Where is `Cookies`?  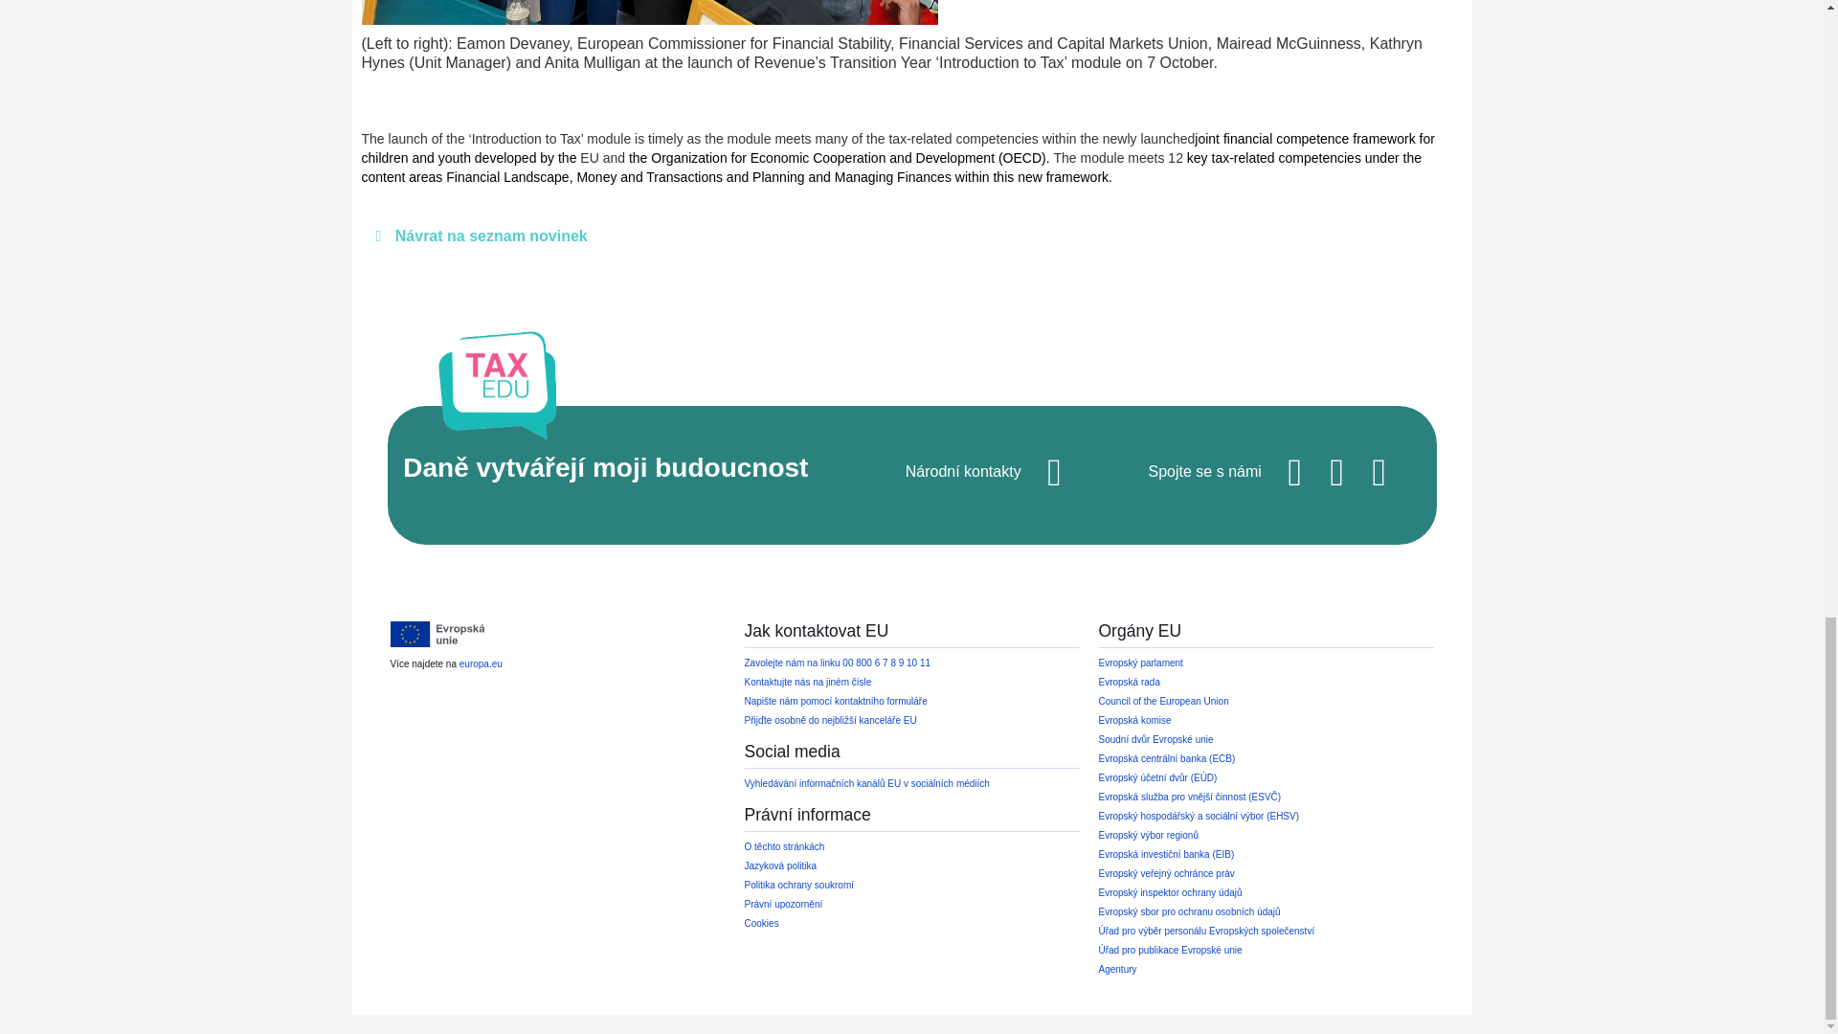
Cookies is located at coordinates (762, 923).